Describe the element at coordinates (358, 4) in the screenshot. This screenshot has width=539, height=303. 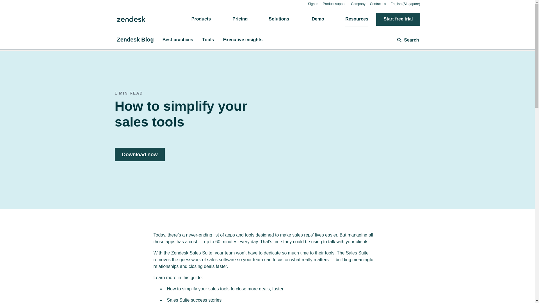
I see `Company` at that location.